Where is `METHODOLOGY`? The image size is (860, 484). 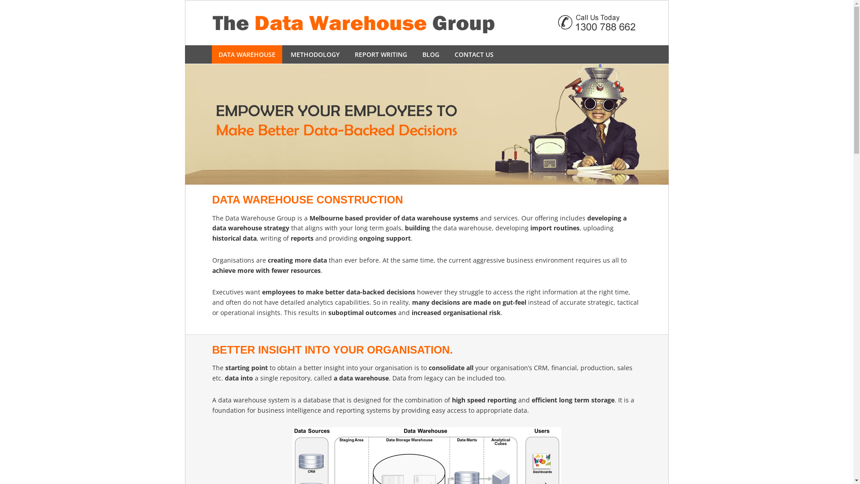 METHODOLOGY is located at coordinates (315, 55).